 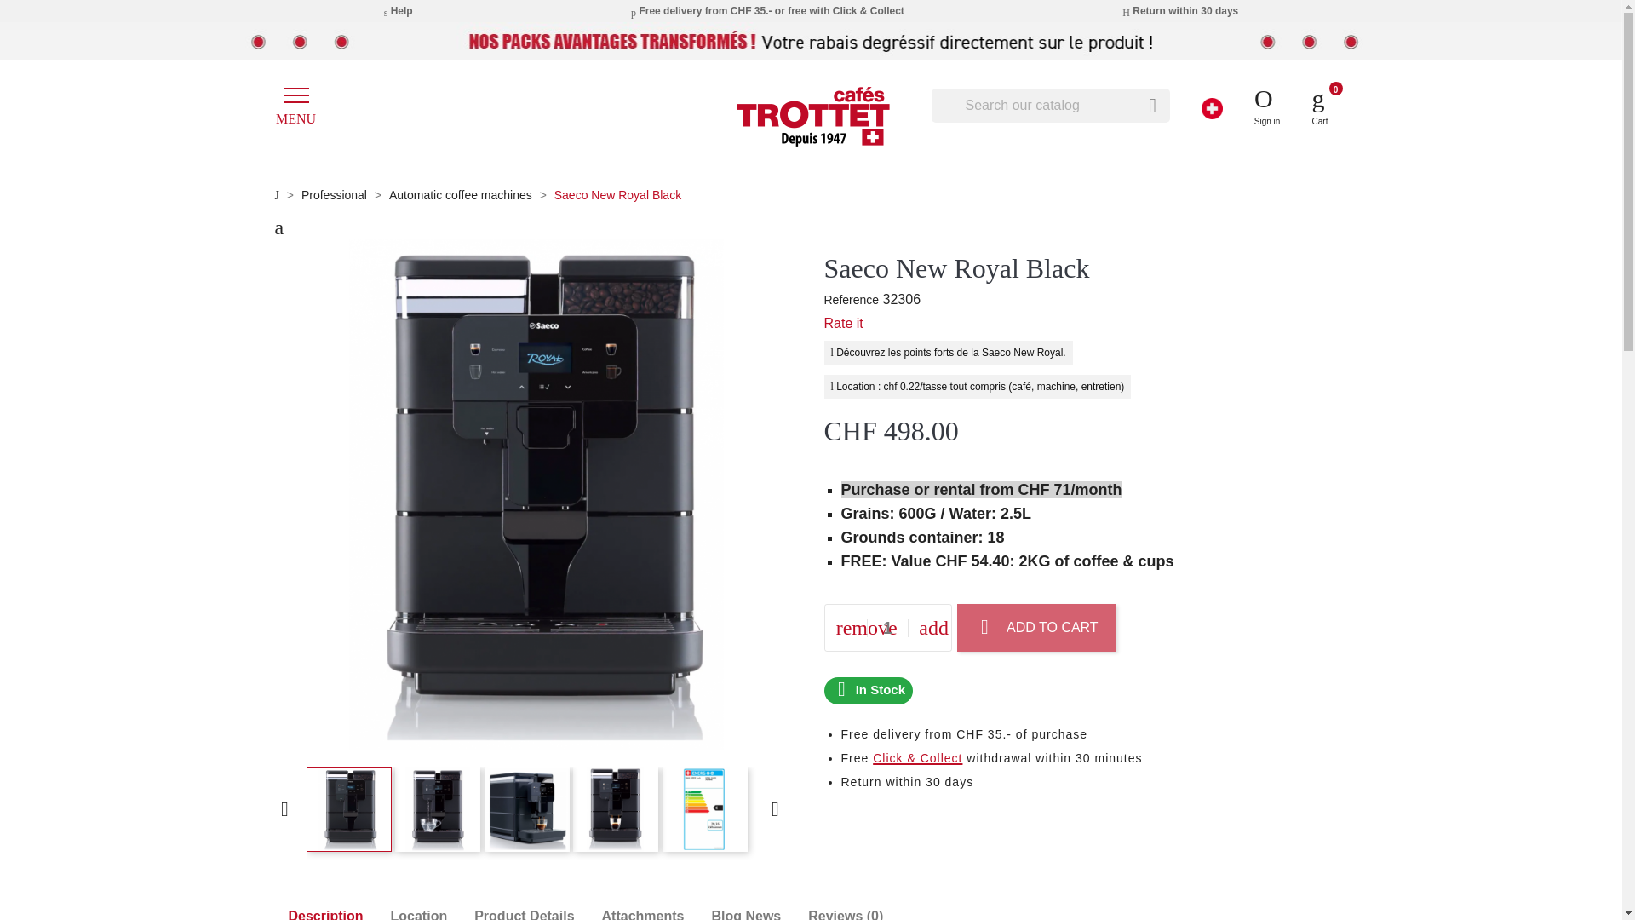 I want to click on 1, so click(x=887, y=628).